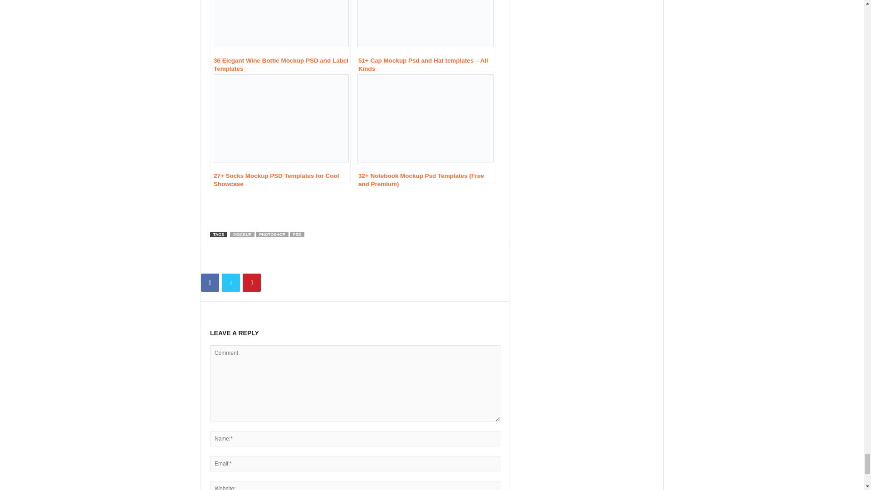  What do you see at coordinates (251, 282) in the screenshot?
I see `Pinterest` at bounding box center [251, 282].